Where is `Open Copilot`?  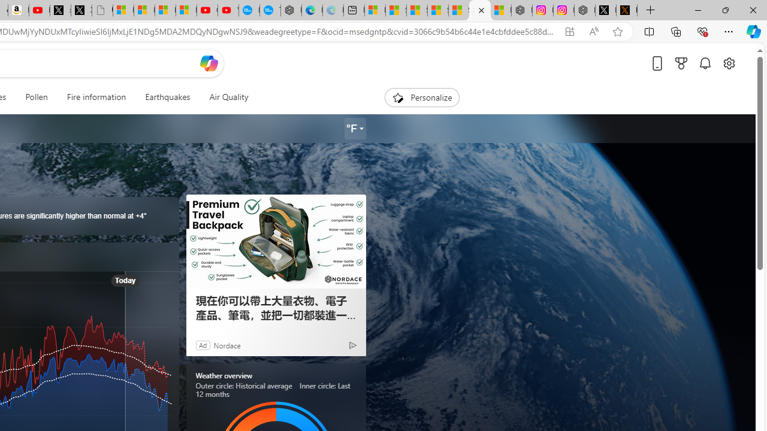 Open Copilot is located at coordinates (209, 63).